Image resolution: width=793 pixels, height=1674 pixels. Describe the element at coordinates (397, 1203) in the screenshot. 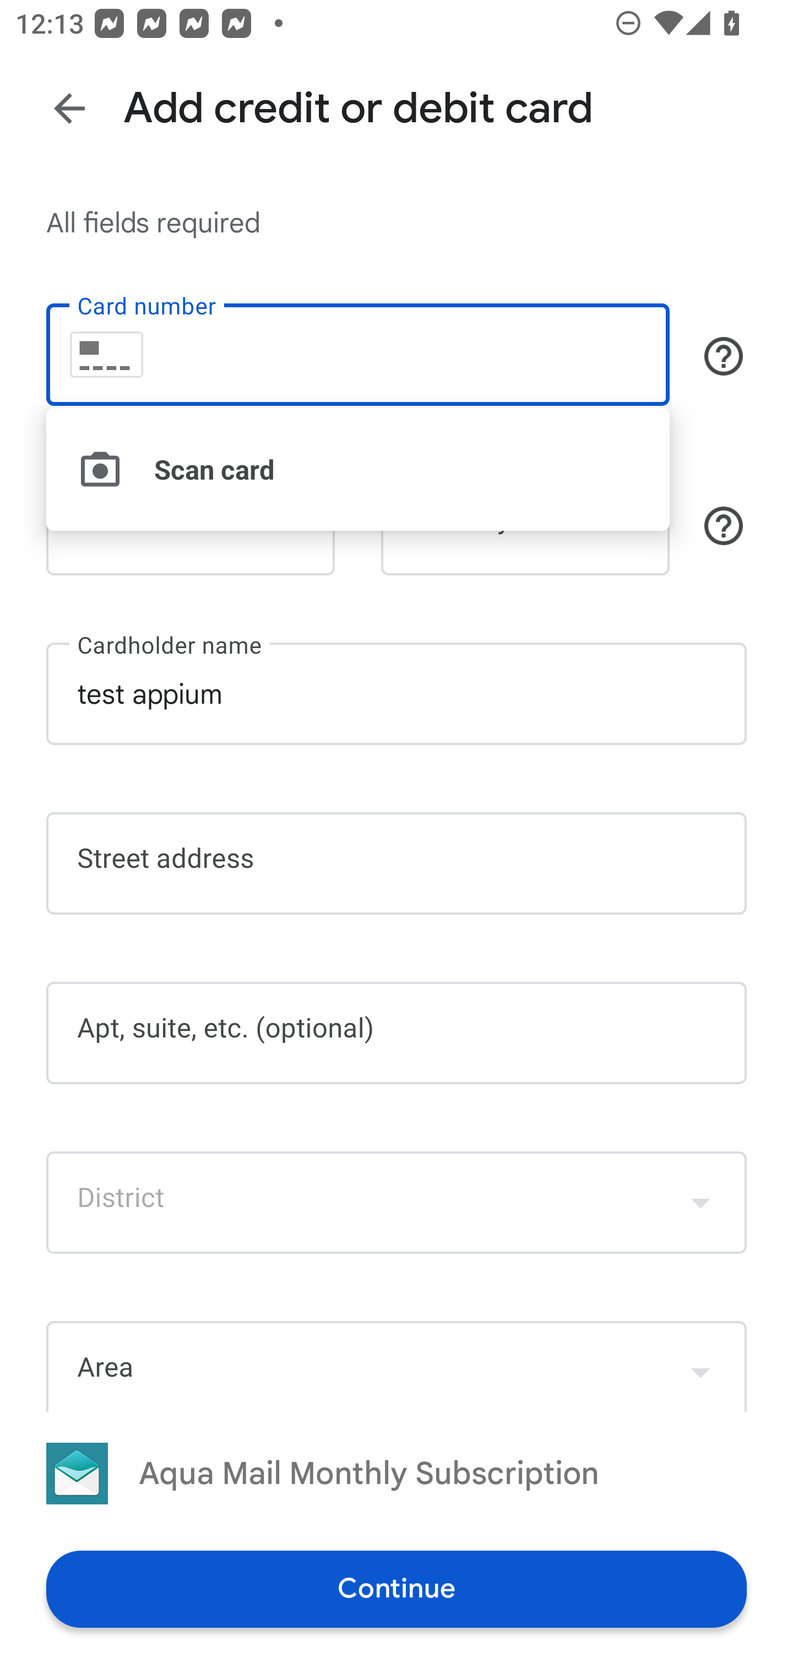

I see `District` at that location.